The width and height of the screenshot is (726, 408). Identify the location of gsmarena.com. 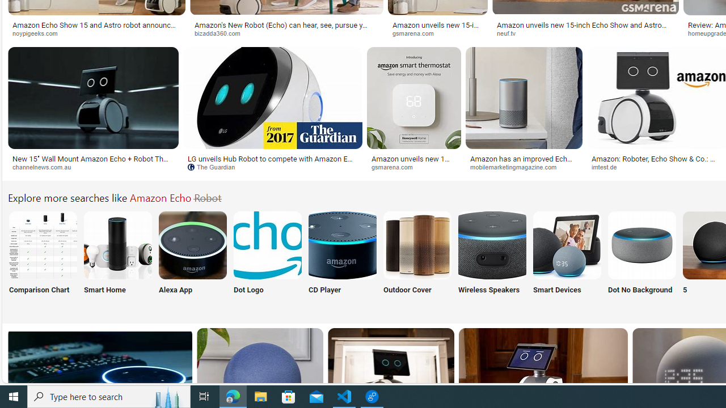
(396, 167).